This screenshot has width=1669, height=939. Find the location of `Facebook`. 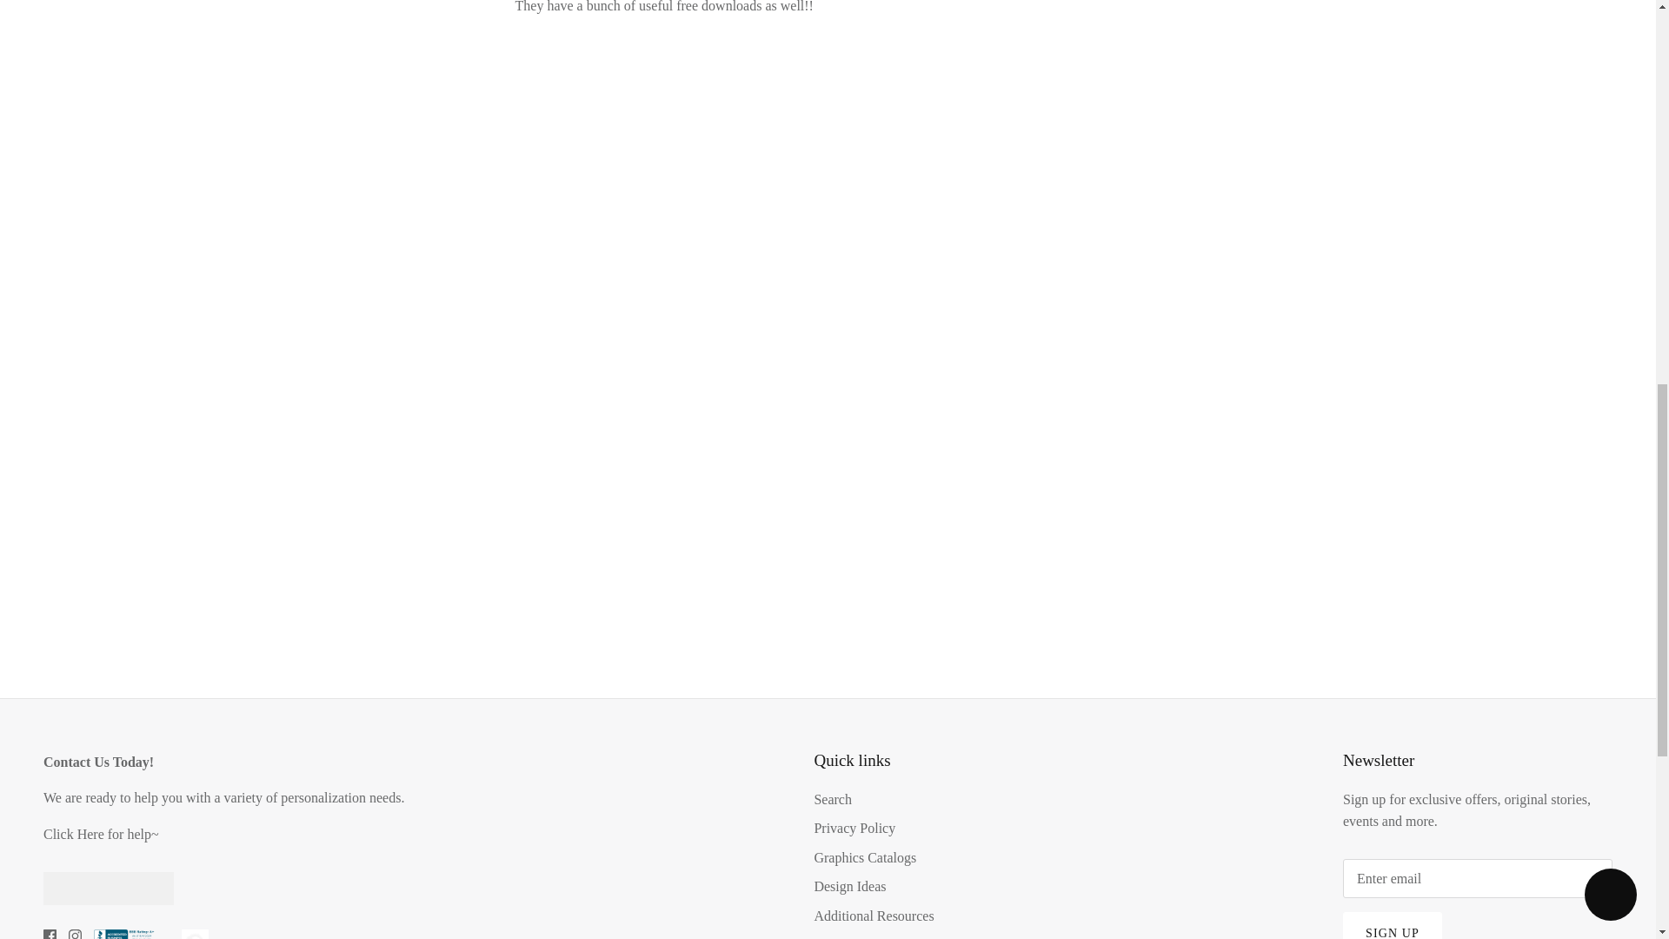

Facebook is located at coordinates (50, 934).